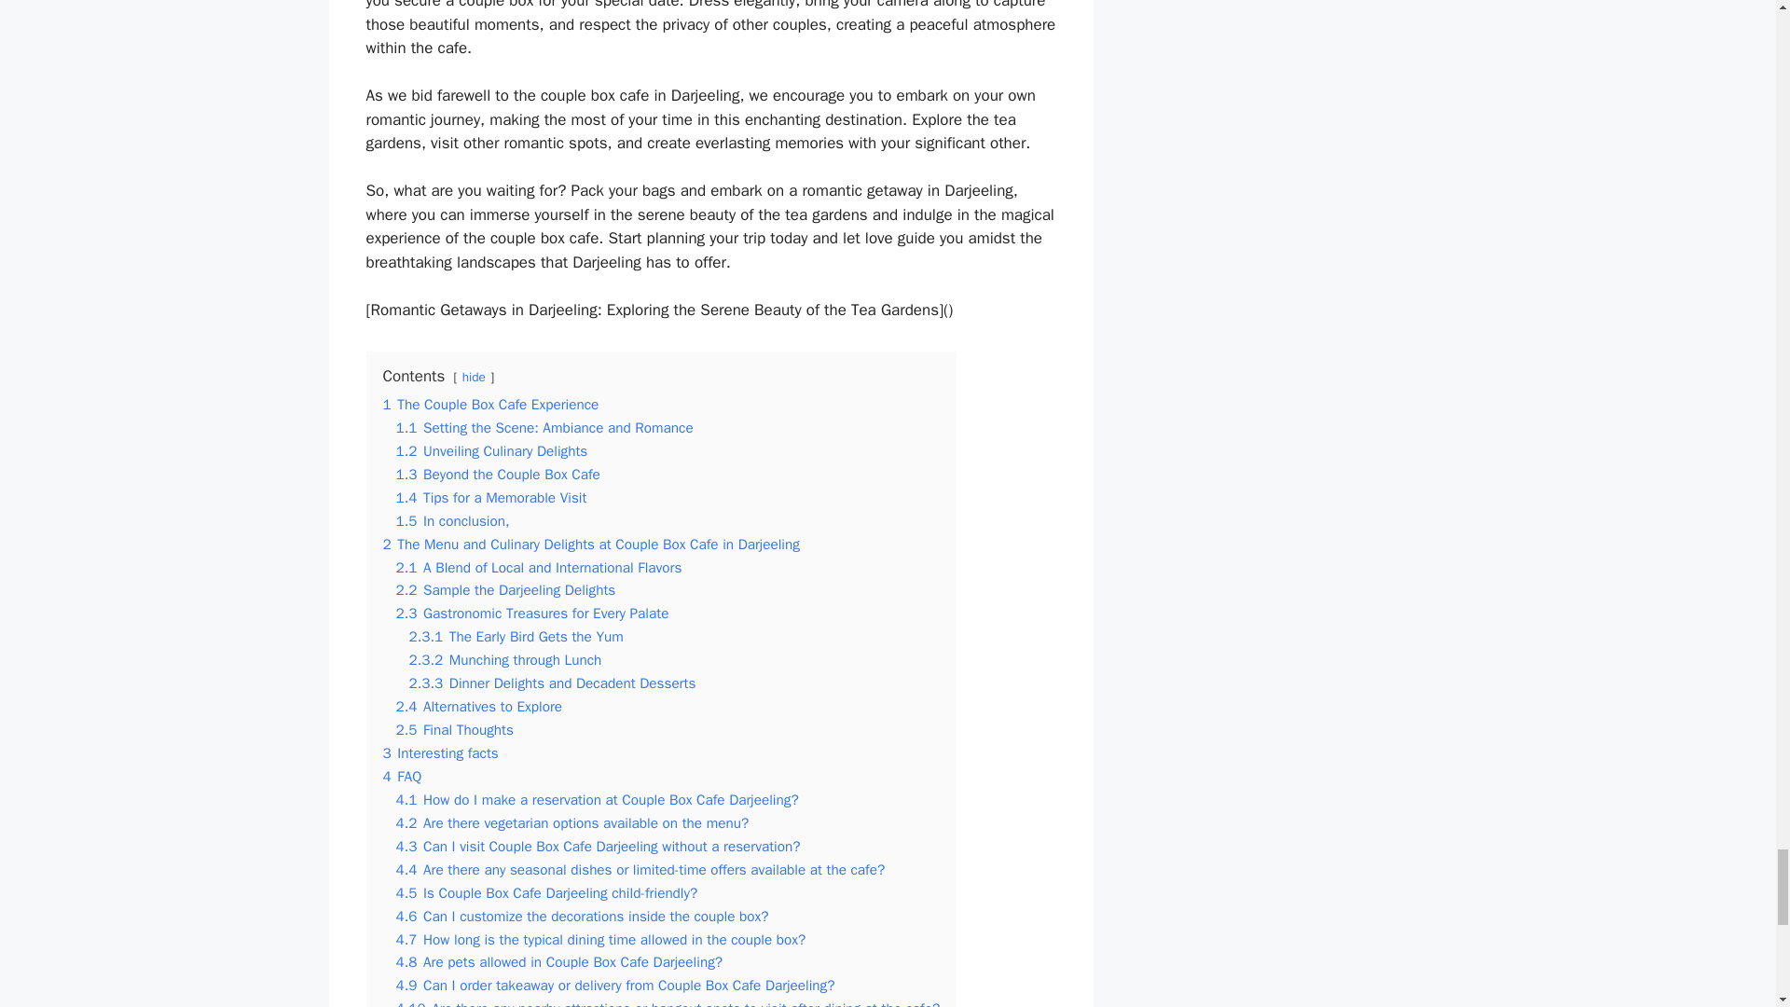 This screenshot has width=1790, height=1007. I want to click on 1.4 Tips for a Memorable Visit, so click(490, 498).